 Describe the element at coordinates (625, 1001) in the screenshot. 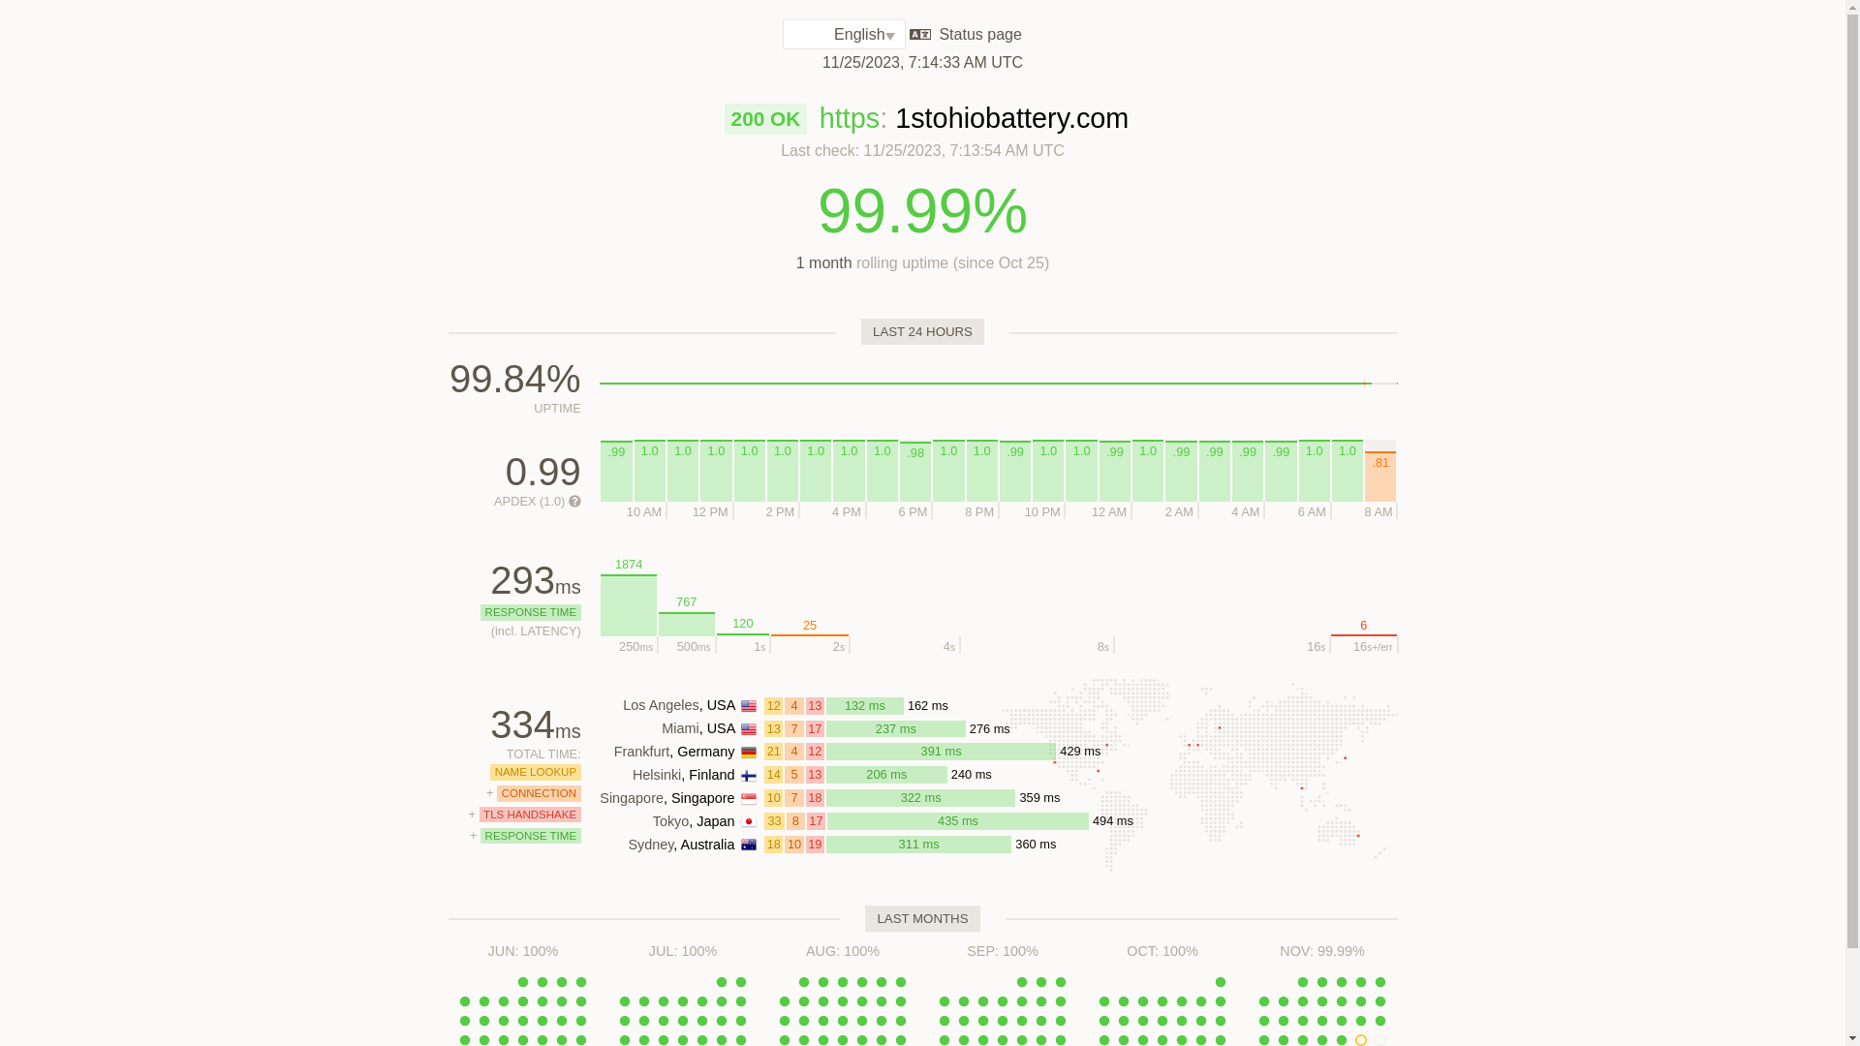

I see `<small>Jul 03:</small> No downtime` at that location.